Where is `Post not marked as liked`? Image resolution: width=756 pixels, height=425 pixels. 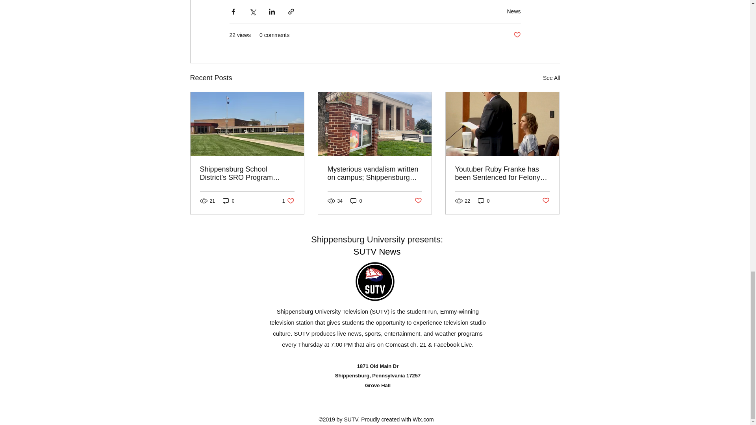
Post not marked as liked is located at coordinates (228, 201).